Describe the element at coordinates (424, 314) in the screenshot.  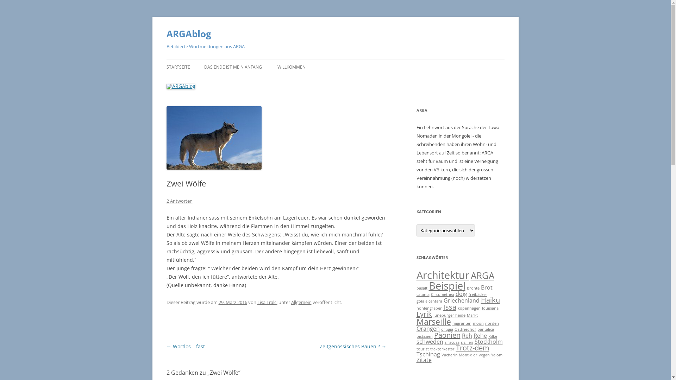
I see `Lyrik` at that location.